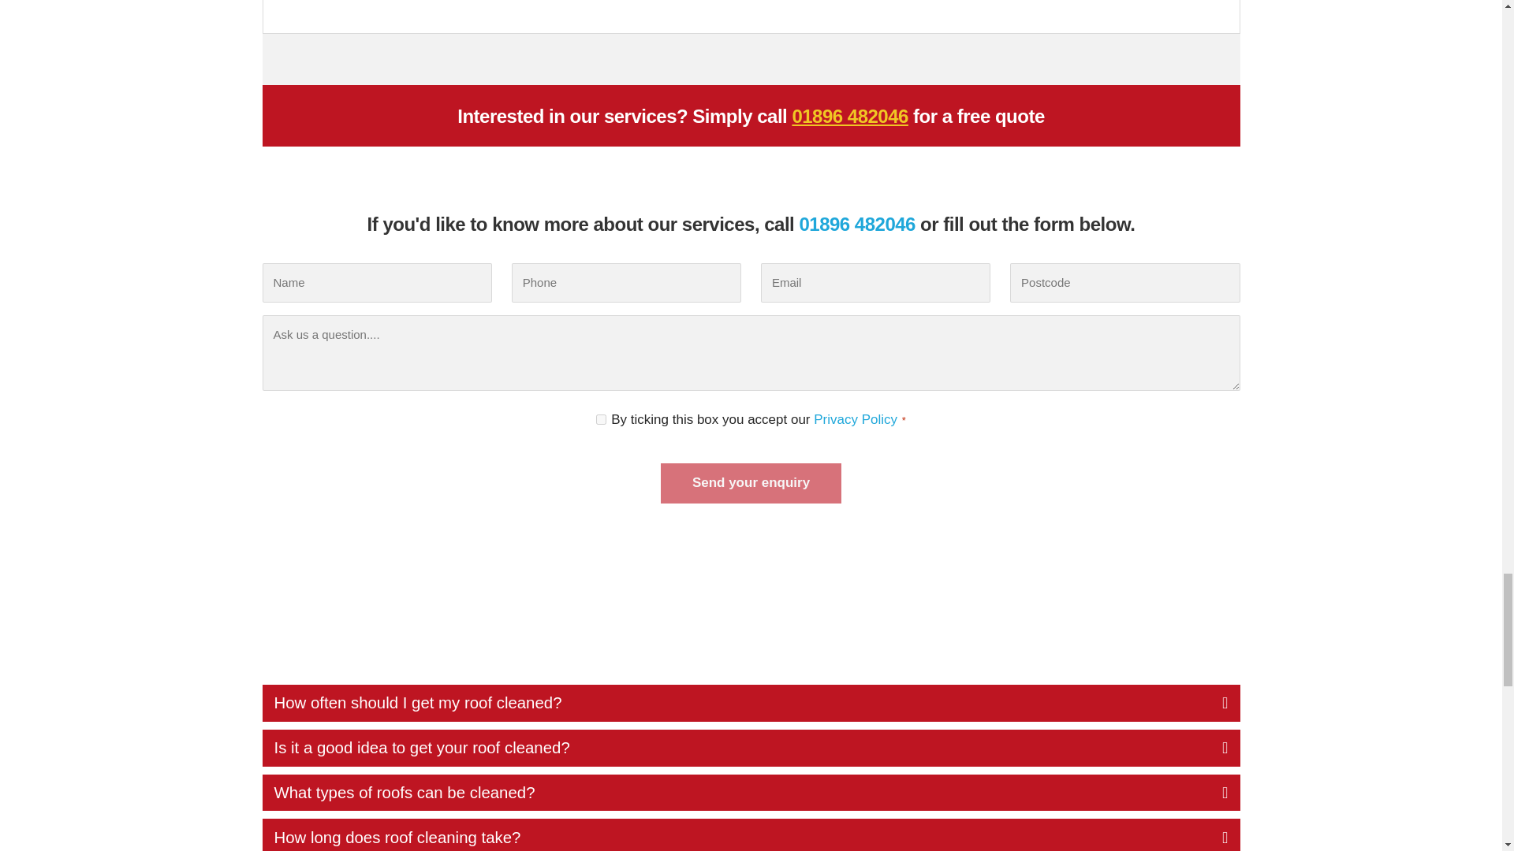 Image resolution: width=1514 pixels, height=851 pixels. What do you see at coordinates (601, 419) in the screenshot?
I see `1` at bounding box center [601, 419].